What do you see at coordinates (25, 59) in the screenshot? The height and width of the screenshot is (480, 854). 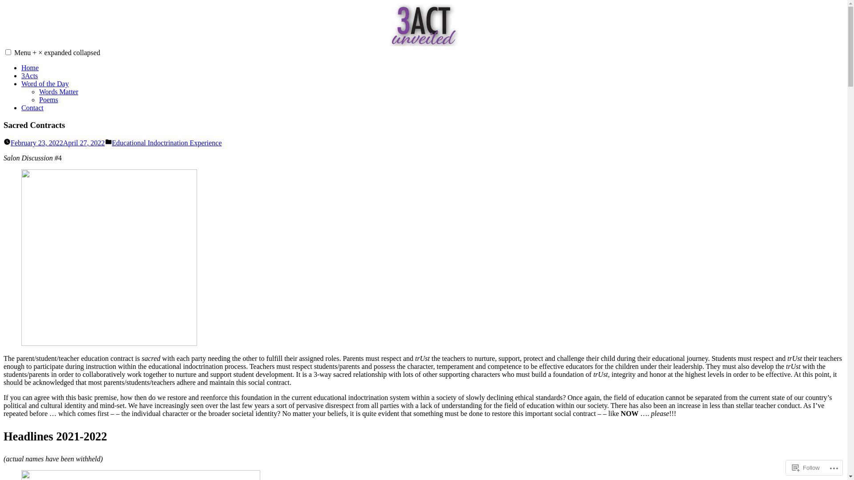 I see `3ACTunveiled` at bounding box center [25, 59].